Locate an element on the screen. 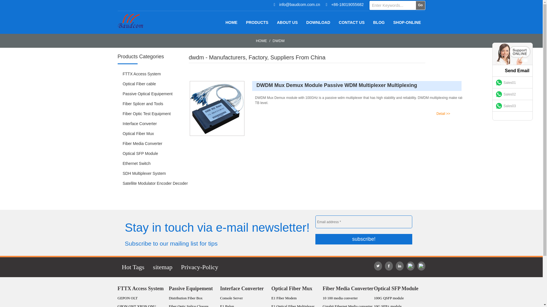  Fiber Optic Test Equipment is located at coordinates (153, 114).